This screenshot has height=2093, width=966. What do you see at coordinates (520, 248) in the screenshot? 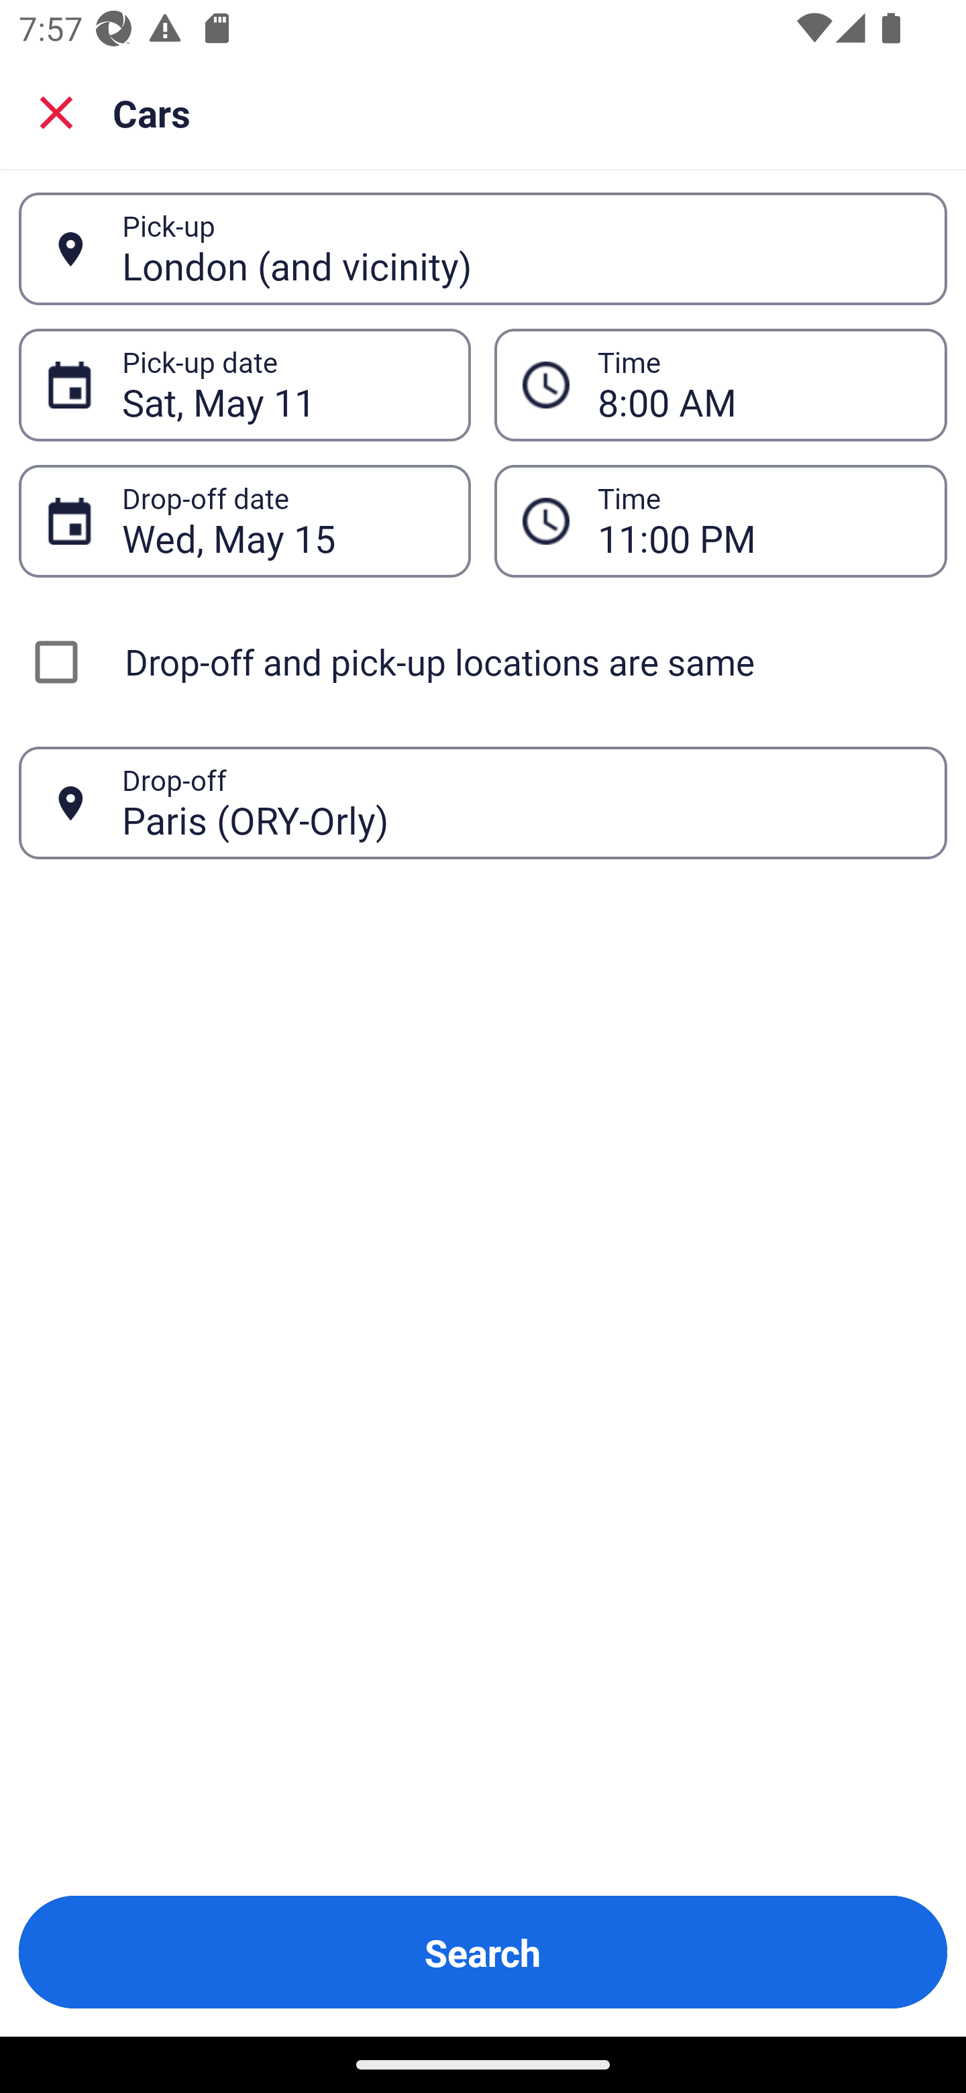
I see `London (and vicinity)` at bounding box center [520, 248].